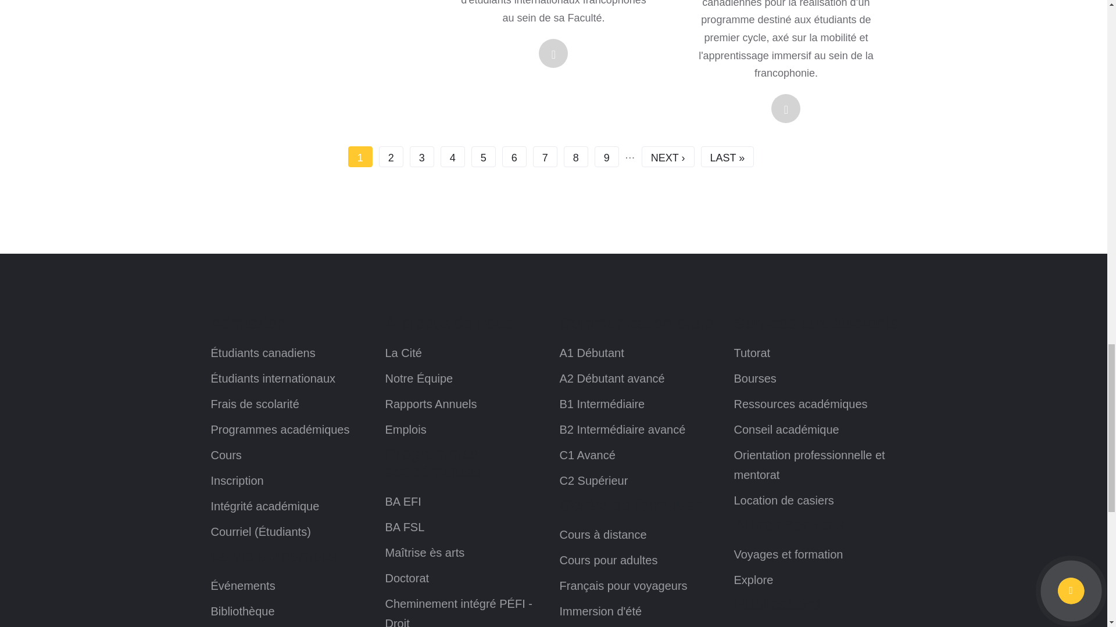  What do you see at coordinates (421, 157) in the screenshot?
I see `Go to page 3` at bounding box center [421, 157].